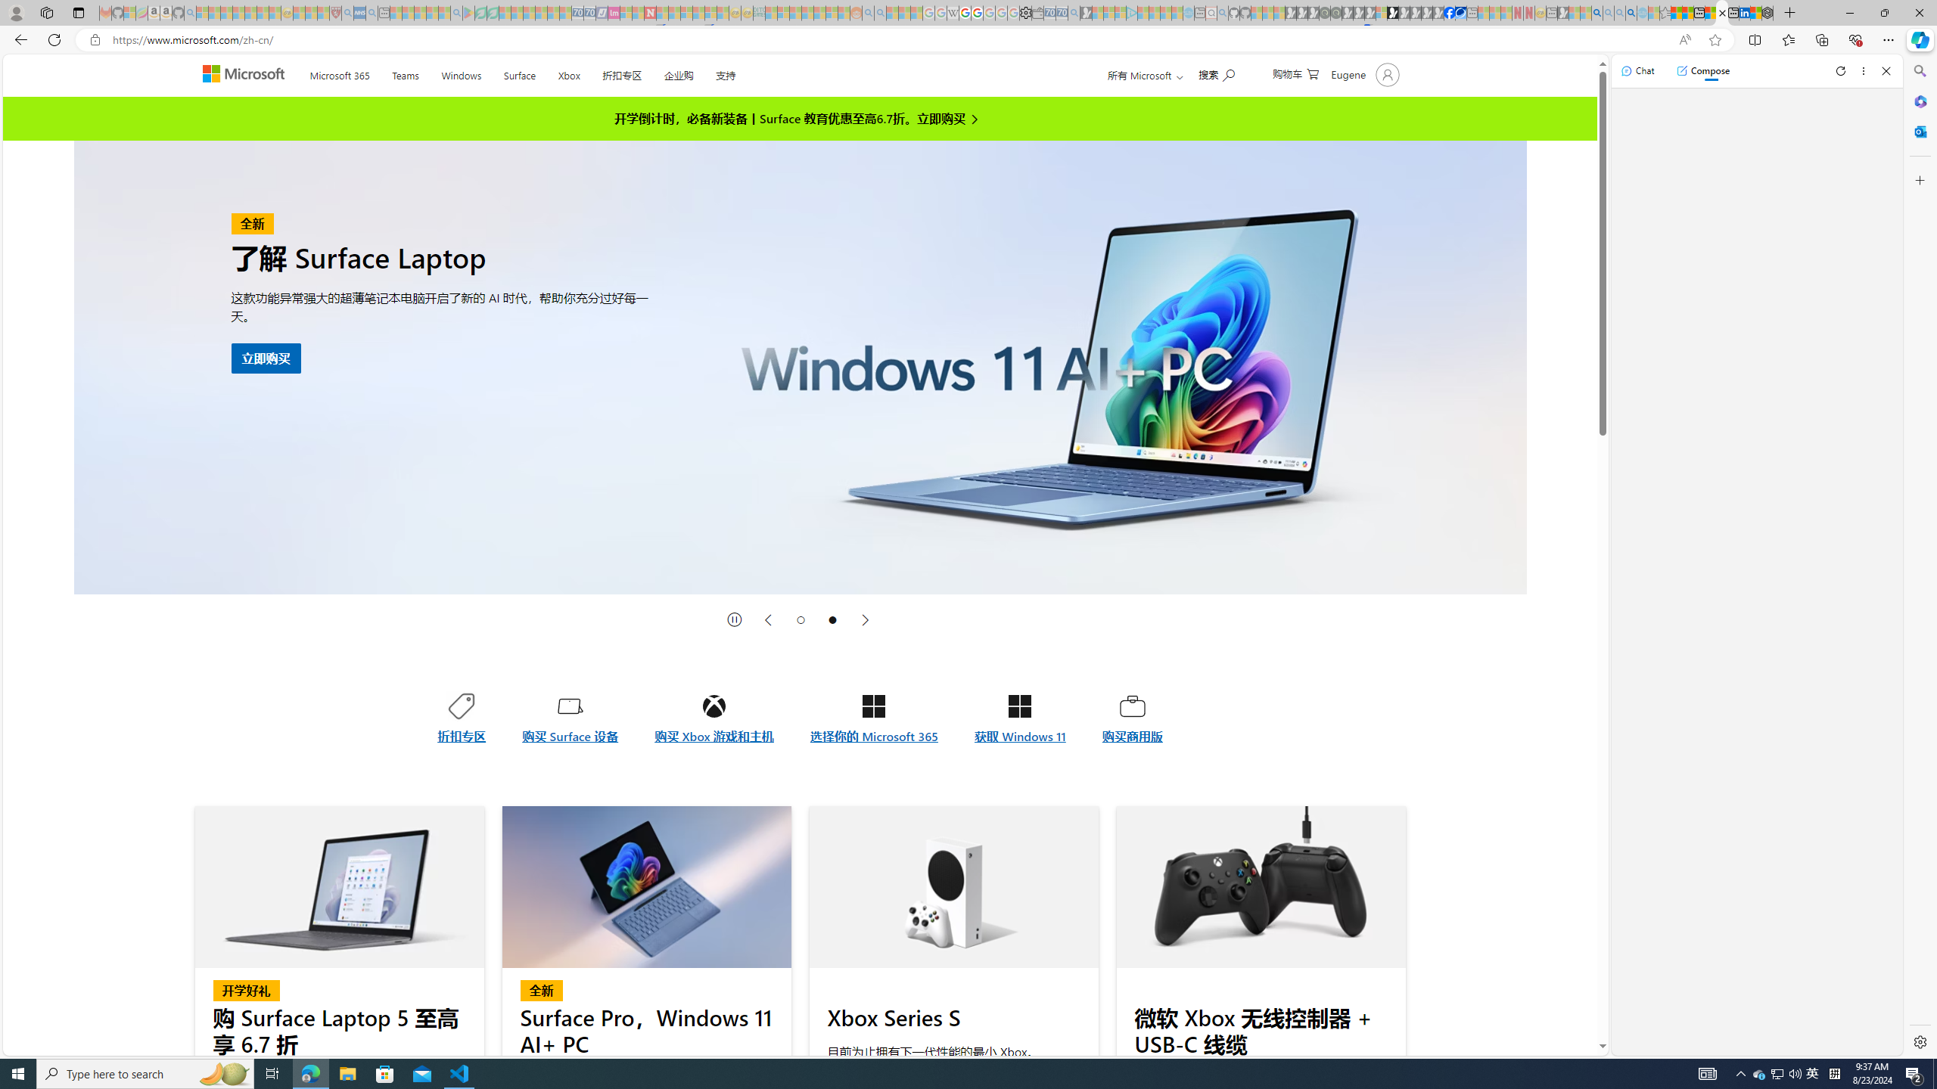 This screenshot has width=1937, height=1089. Describe the element at coordinates (372, 13) in the screenshot. I see `utah sues federal government - Search - Sleeping` at that location.